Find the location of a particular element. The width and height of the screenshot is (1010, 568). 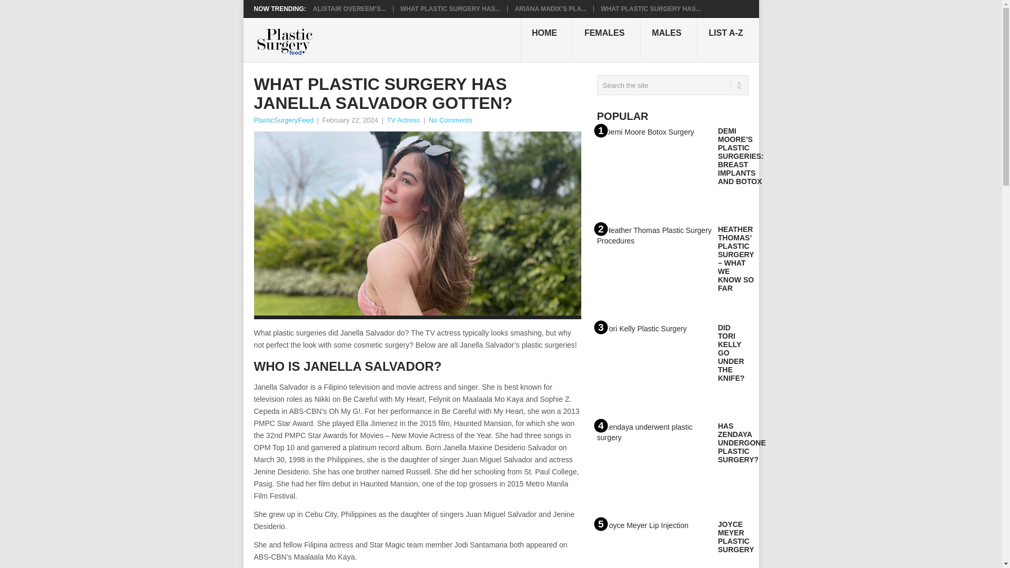

4 is located at coordinates (654, 464).